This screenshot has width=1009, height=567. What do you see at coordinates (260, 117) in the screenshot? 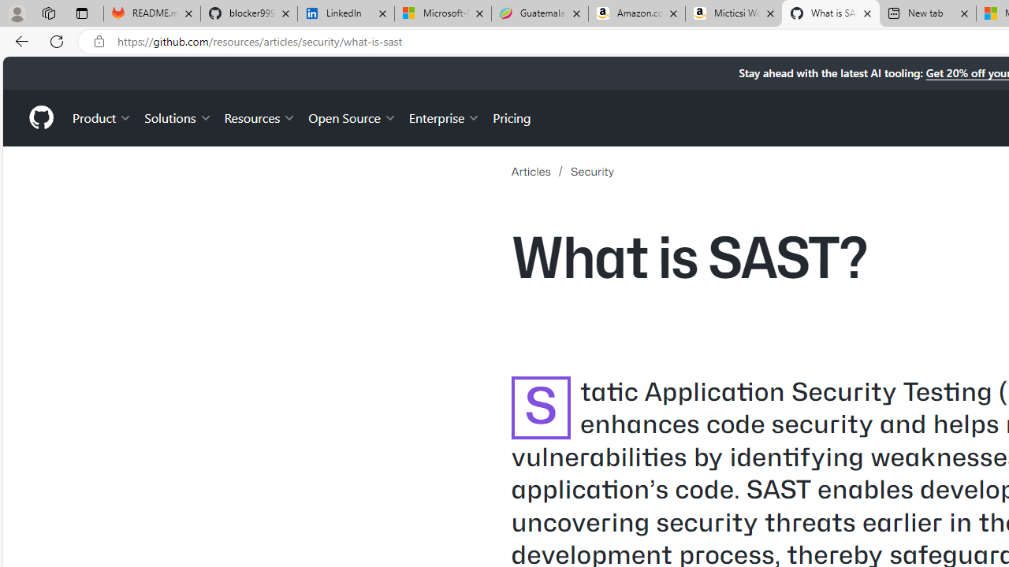
I see `Resources` at bounding box center [260, 117].